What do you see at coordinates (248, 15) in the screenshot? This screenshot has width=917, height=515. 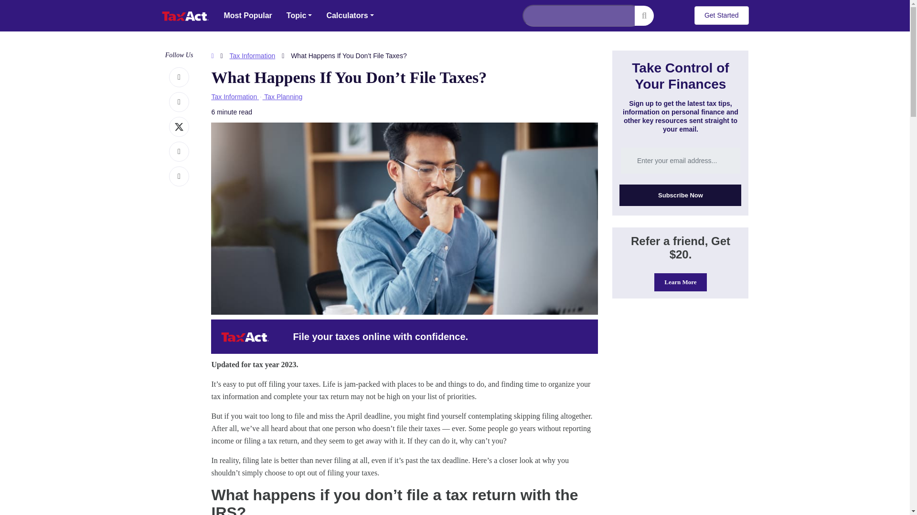 I see `Most Popular` at bounding box center [248, 15].